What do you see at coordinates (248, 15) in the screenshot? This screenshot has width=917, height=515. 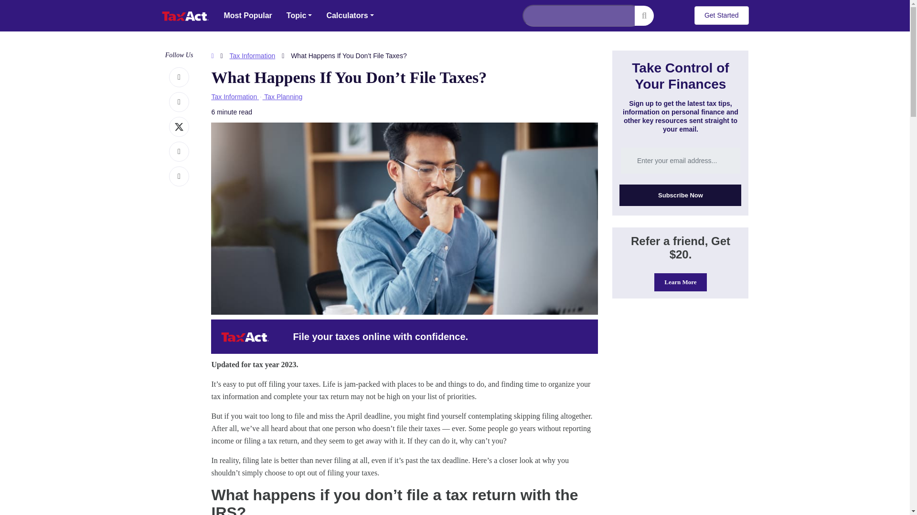 I see `Most Popular` at bounding box center [248, 15].